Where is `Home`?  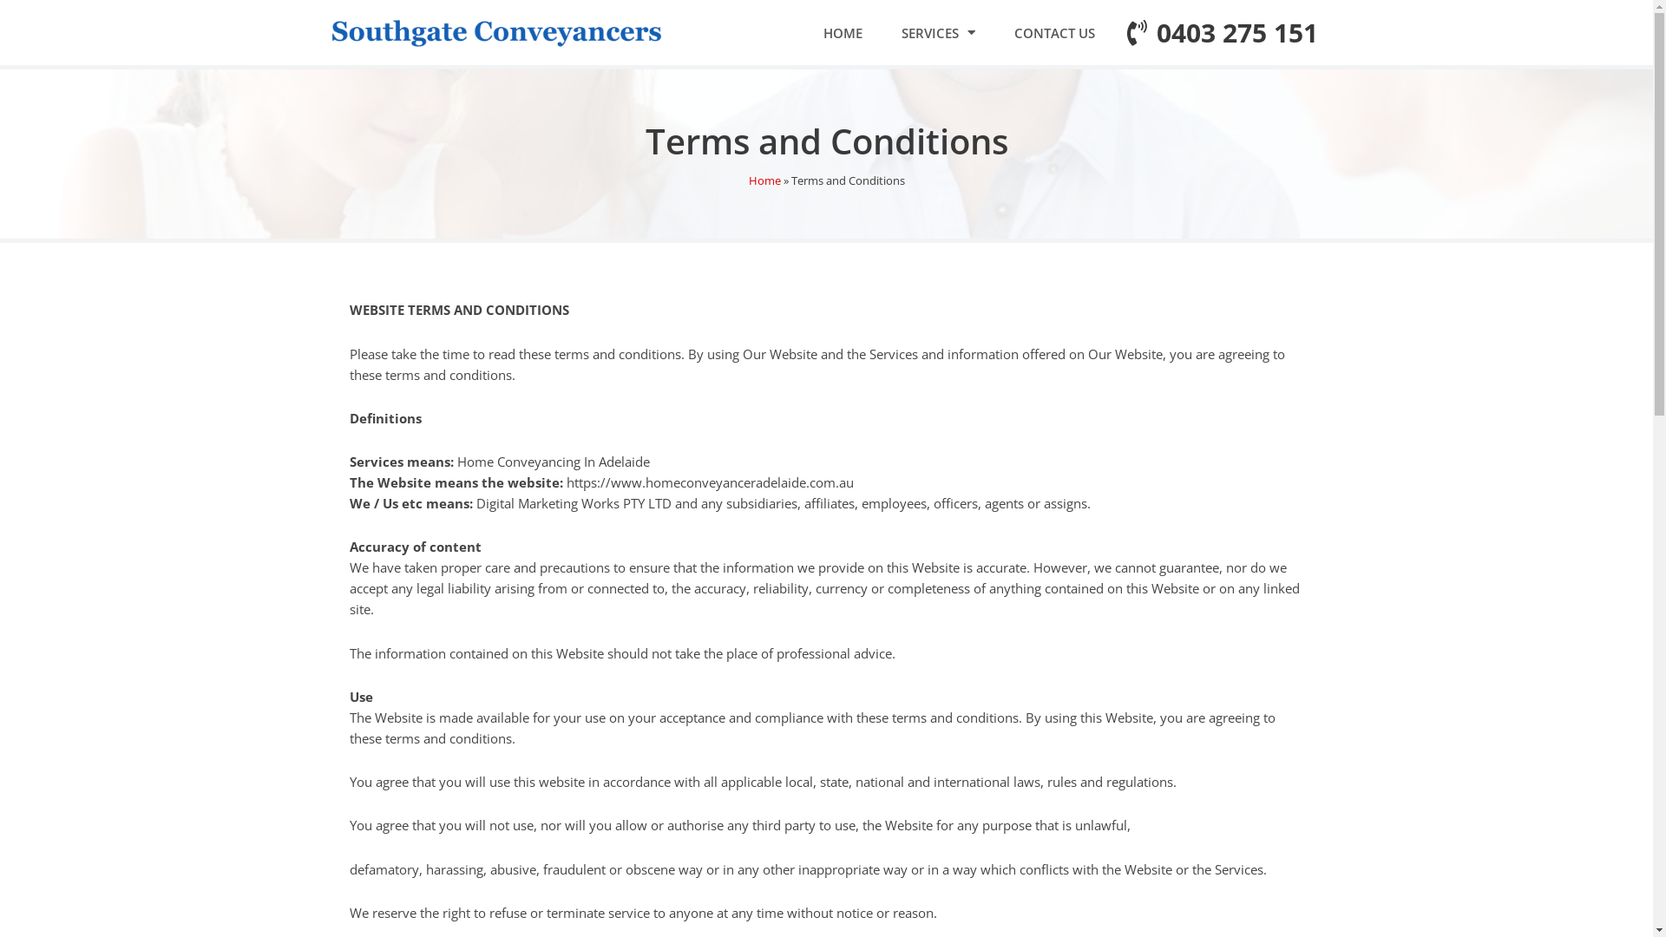
Home is located at coordinates (764, 180).